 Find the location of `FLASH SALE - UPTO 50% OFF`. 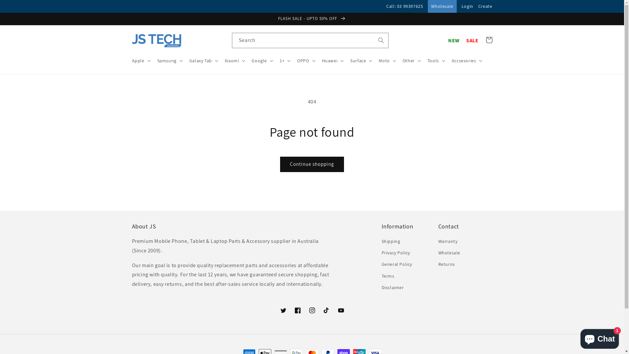

FLASH SALE - UPTO 50% OFF is located at coordinates (312, 19).